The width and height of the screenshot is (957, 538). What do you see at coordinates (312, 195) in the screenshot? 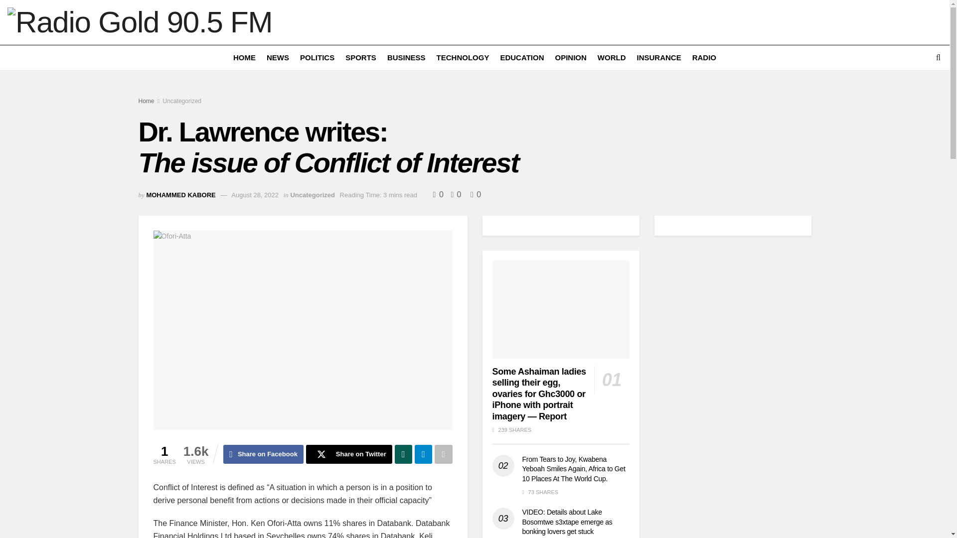
I see `Uncategorized` at bounding box center [312, 195].